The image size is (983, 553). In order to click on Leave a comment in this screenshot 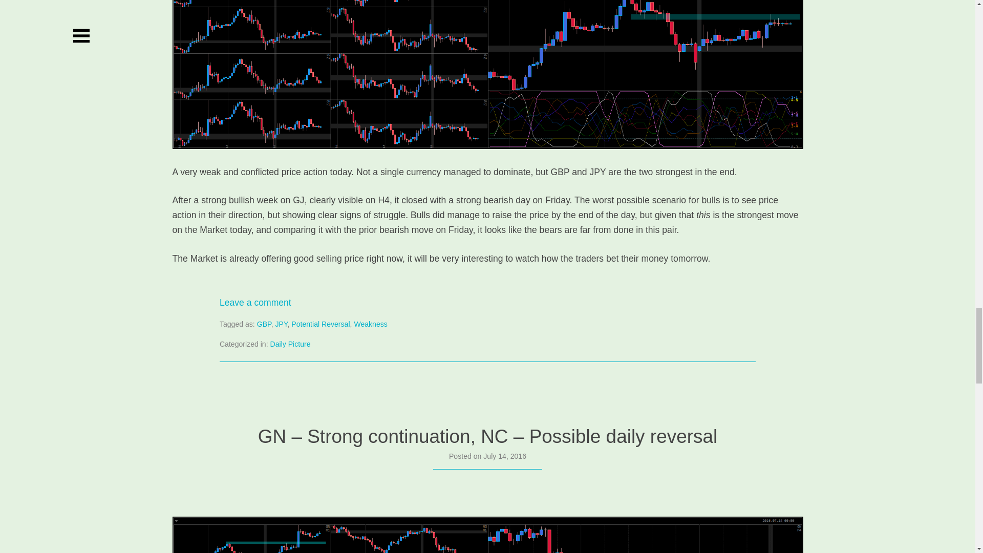, I will do `click(255, 302)`.